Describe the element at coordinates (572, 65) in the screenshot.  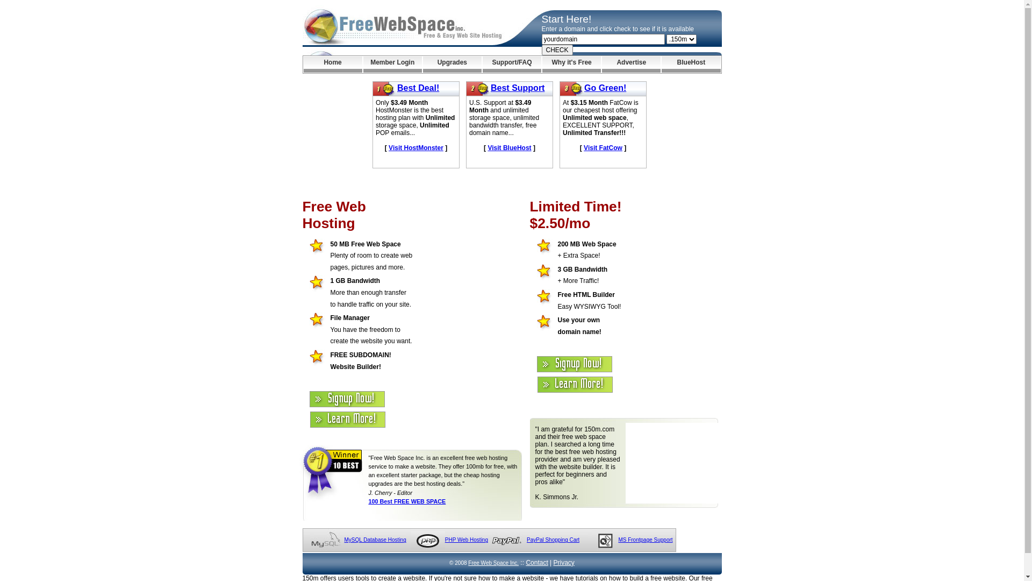
I see `Why it's Free` at that location.